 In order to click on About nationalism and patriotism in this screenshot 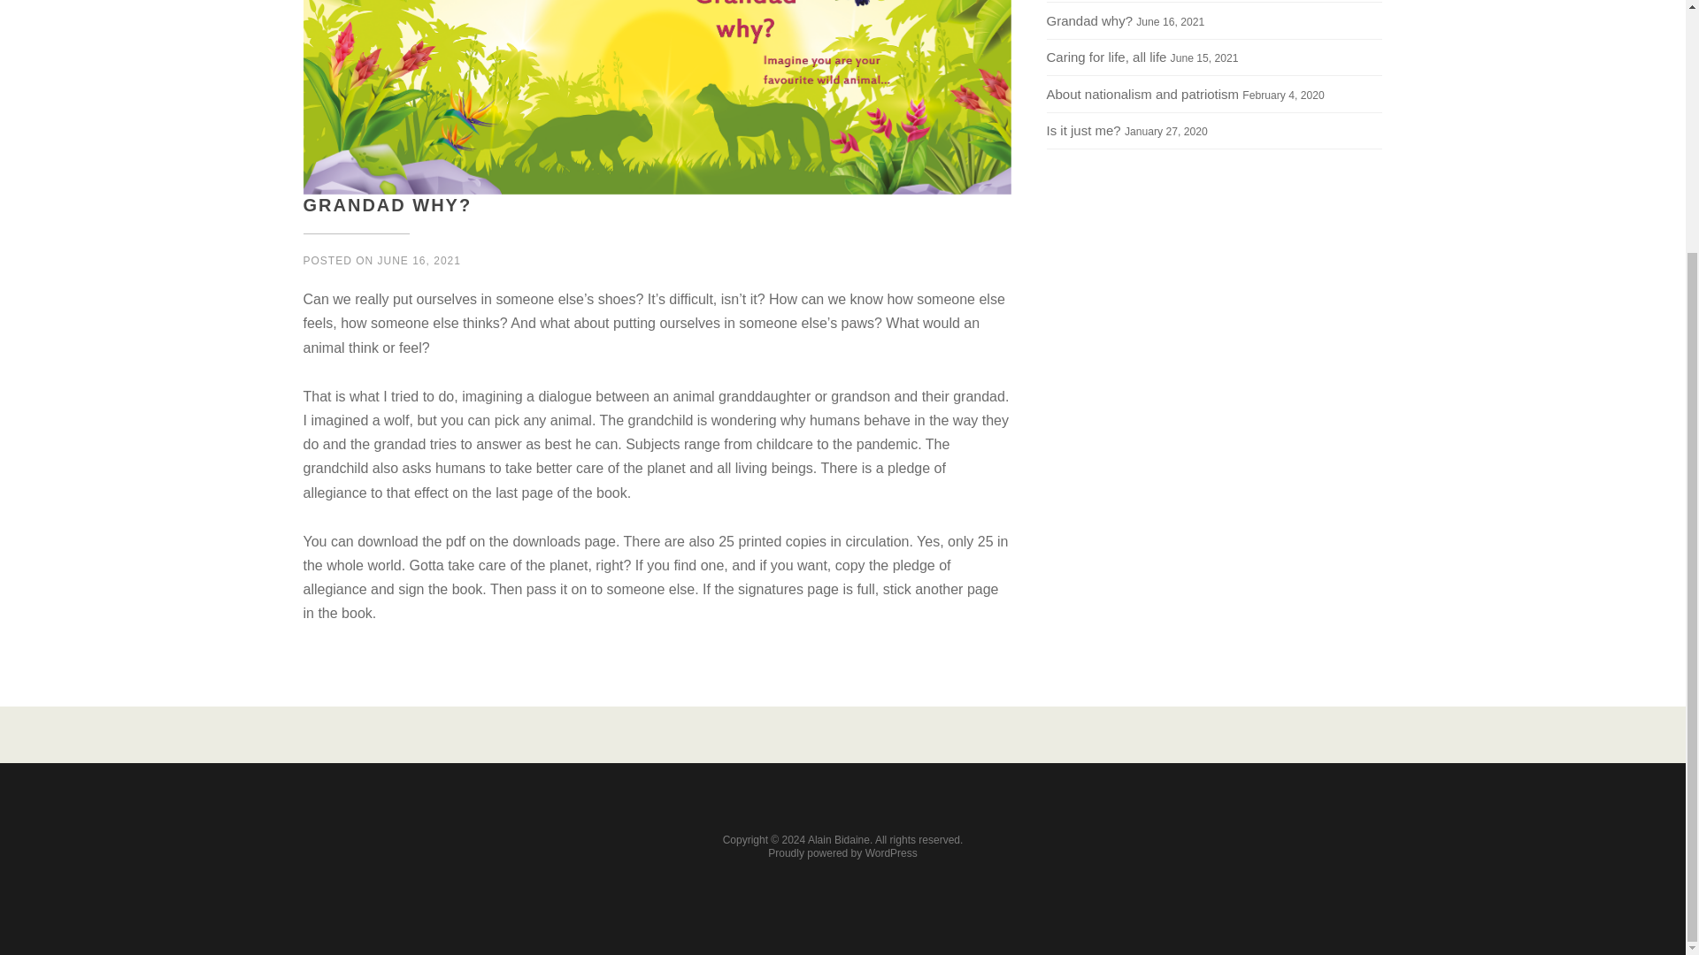, I will do `click(1142, 94)`.